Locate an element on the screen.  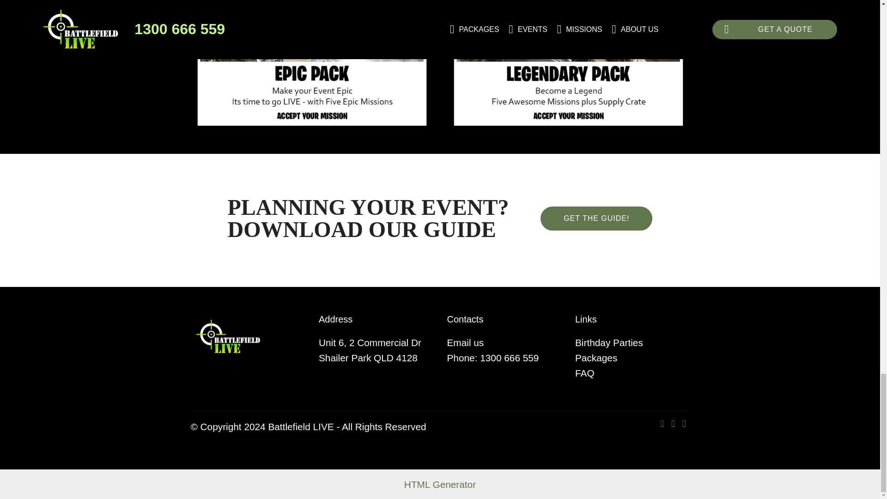
legendary pack is located at coordinates (568, 66).